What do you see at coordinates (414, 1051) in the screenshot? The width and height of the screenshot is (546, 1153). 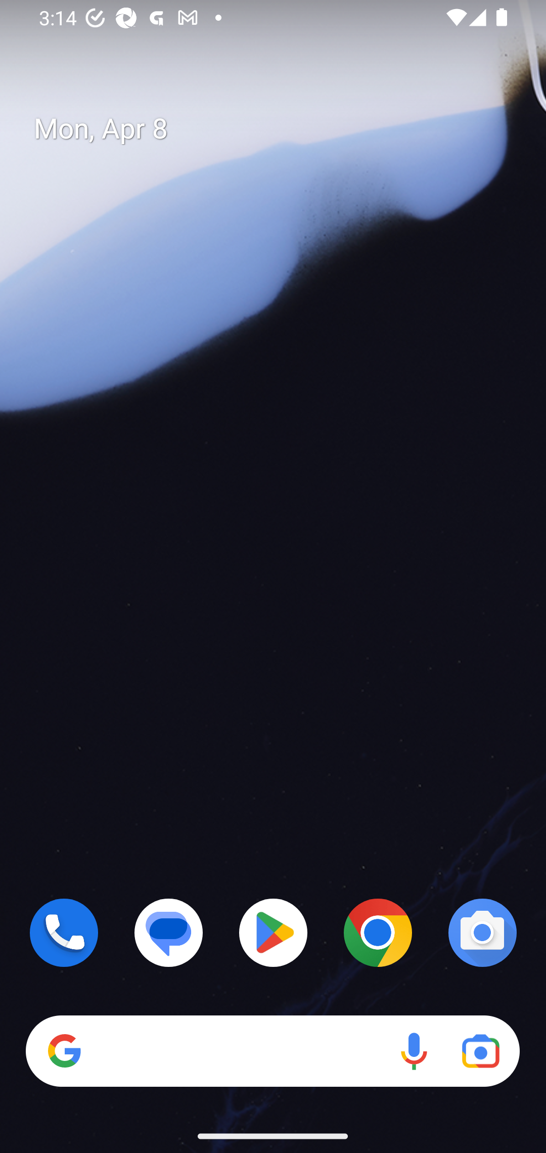 I see `Voice search` at bounding box center [414, 1051].